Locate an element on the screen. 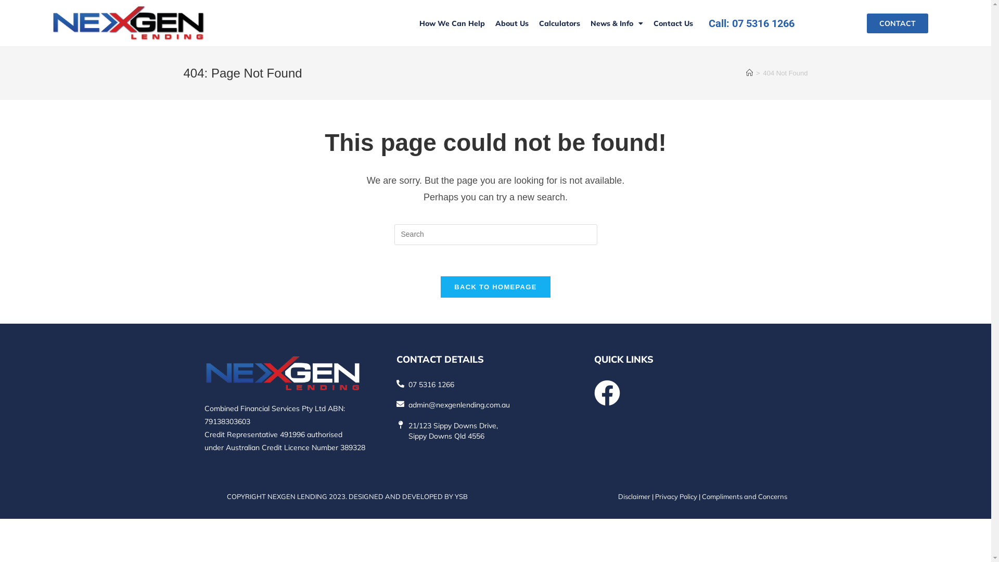 The height and width of the screenshot is (562, 999). CONTACT is located at coordinates (898, 23).